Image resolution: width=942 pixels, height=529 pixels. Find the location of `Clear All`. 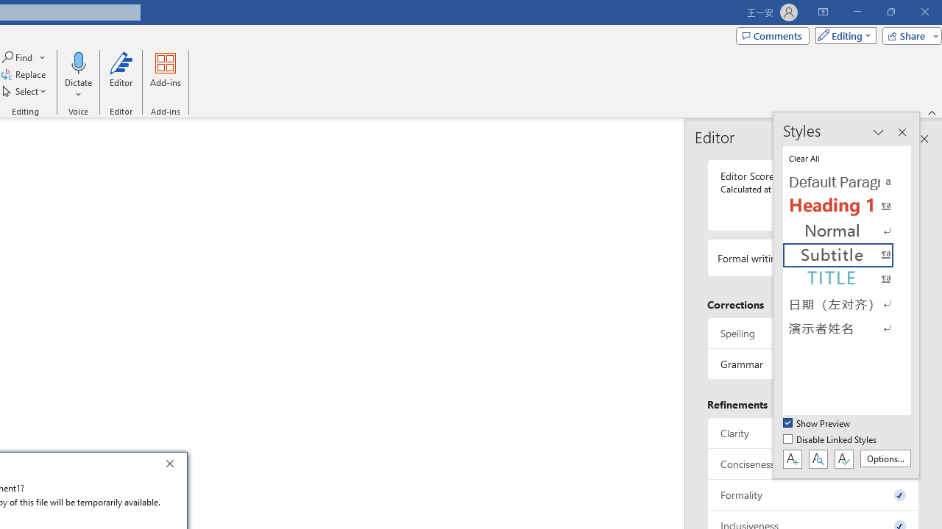

Clear All is located at coordinates (846, 157).